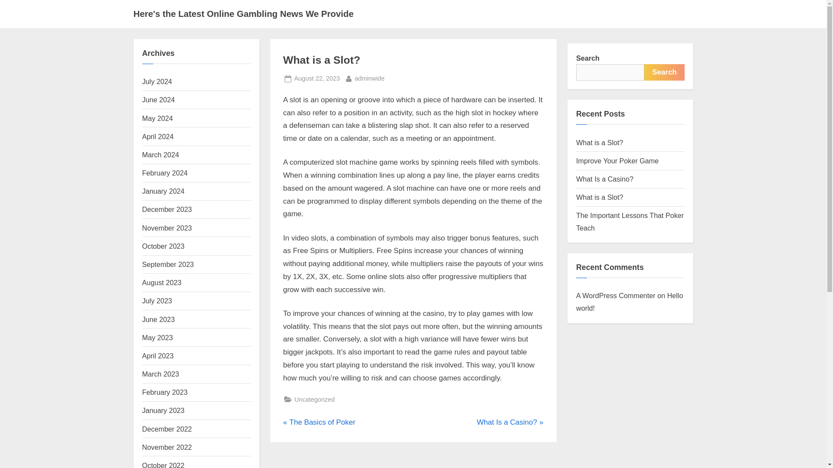 This screenshot has width=833, height=468. Describe the element at coordinates (157, 301) in the screenshot. I see `November 2022` at that location.